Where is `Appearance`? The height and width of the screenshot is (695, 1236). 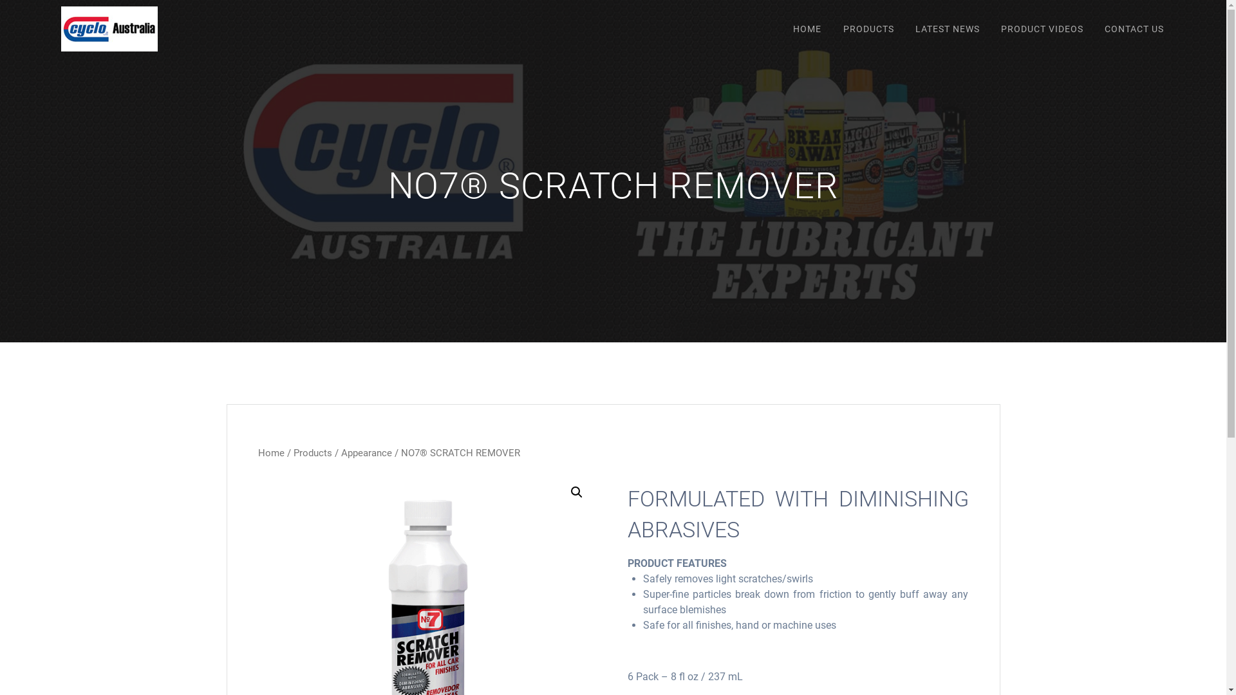 Appearance is located at coordinates (367, 453).